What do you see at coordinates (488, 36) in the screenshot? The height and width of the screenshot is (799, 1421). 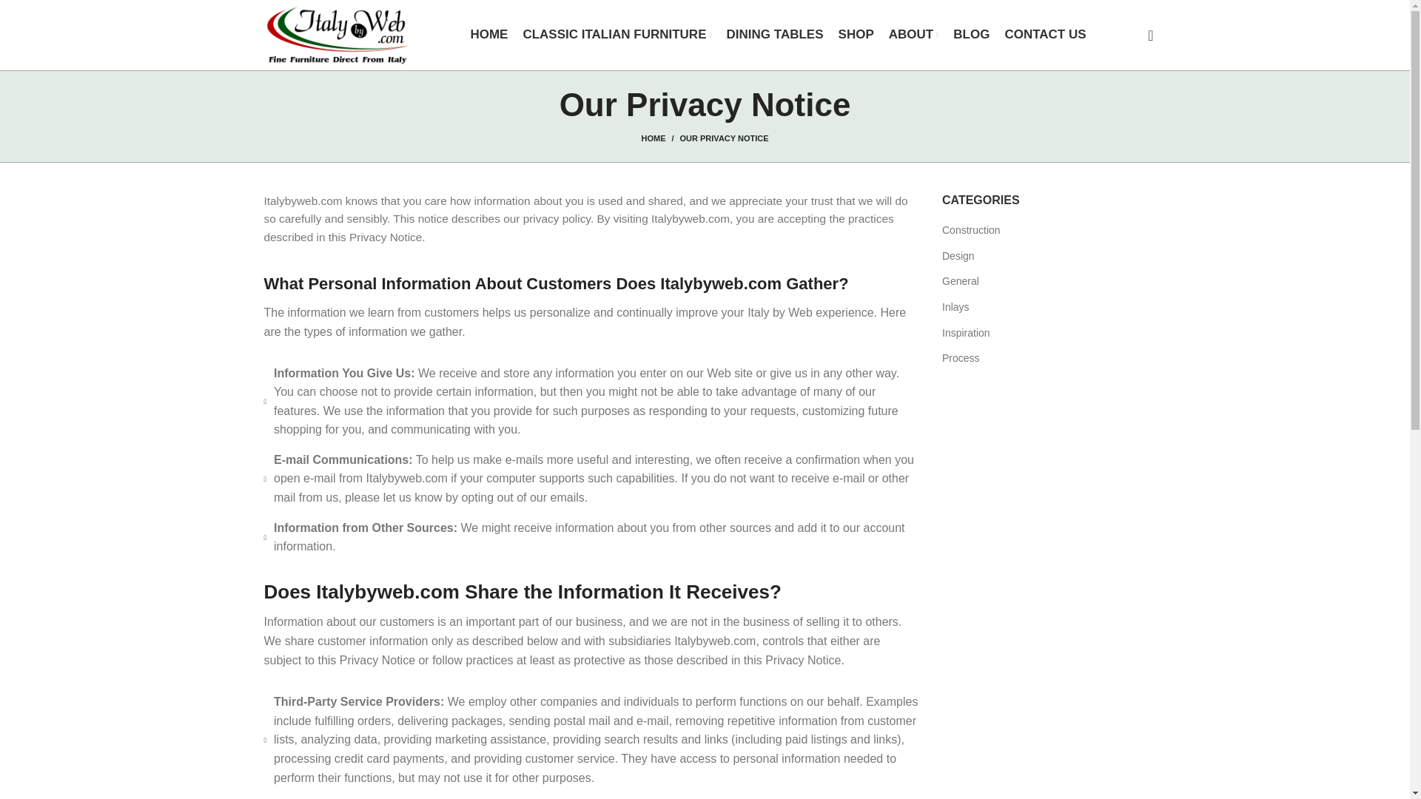 I see `HOME` at bounding box center [488, 36].